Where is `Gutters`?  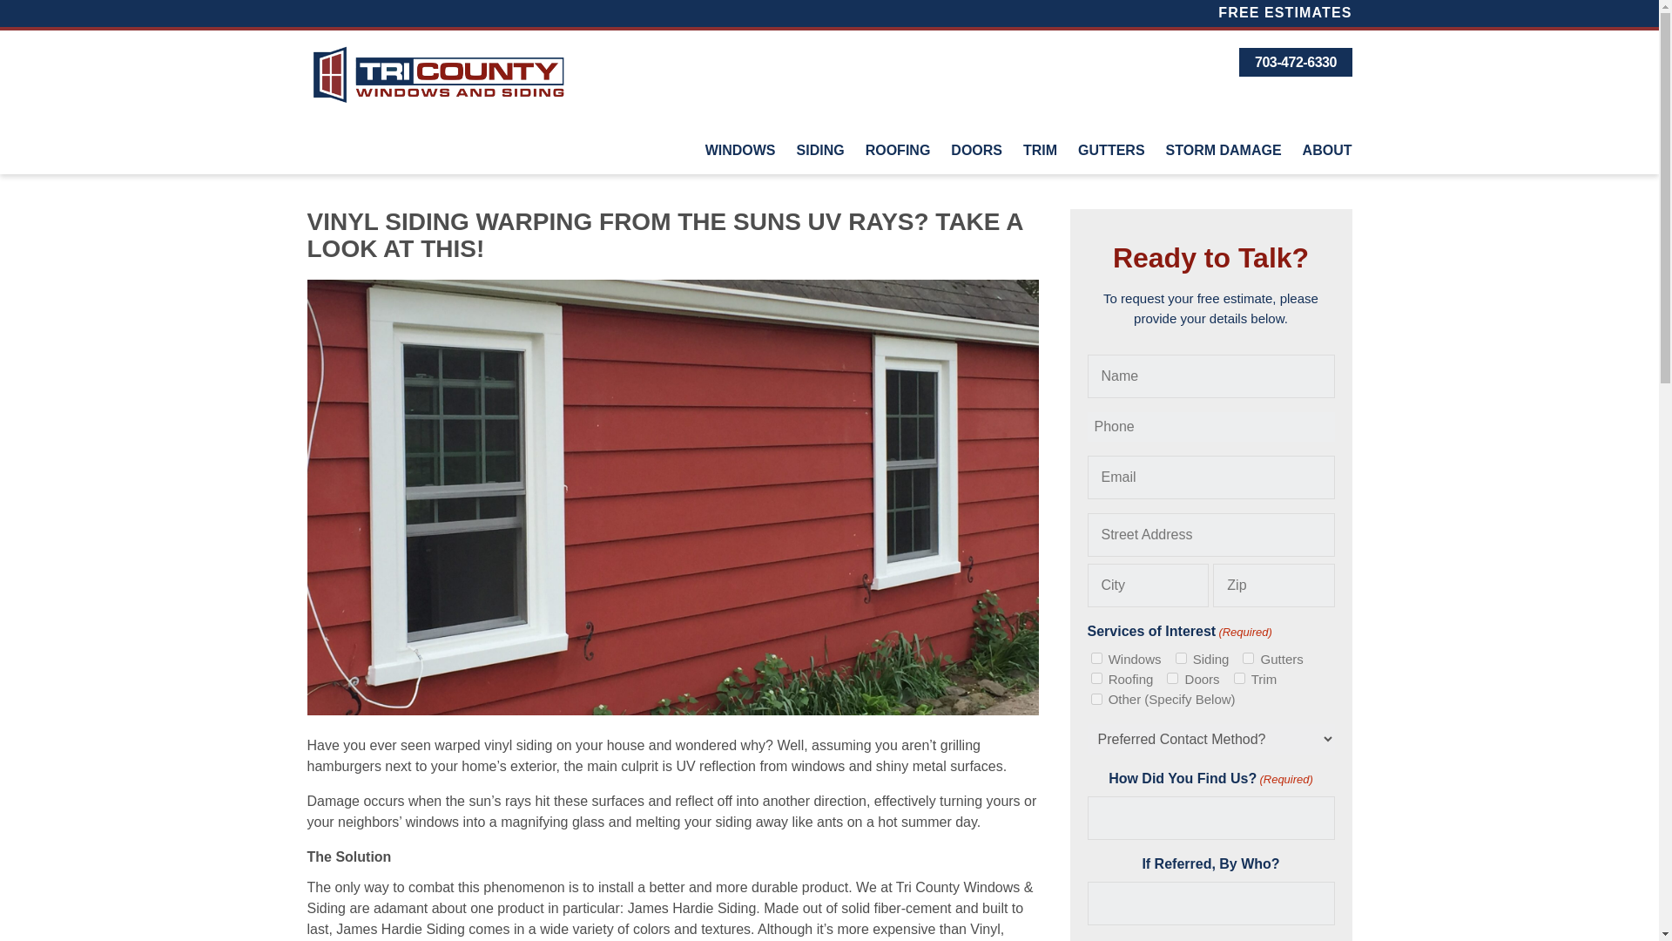 Gutters is located at coordinates (1248, 659).